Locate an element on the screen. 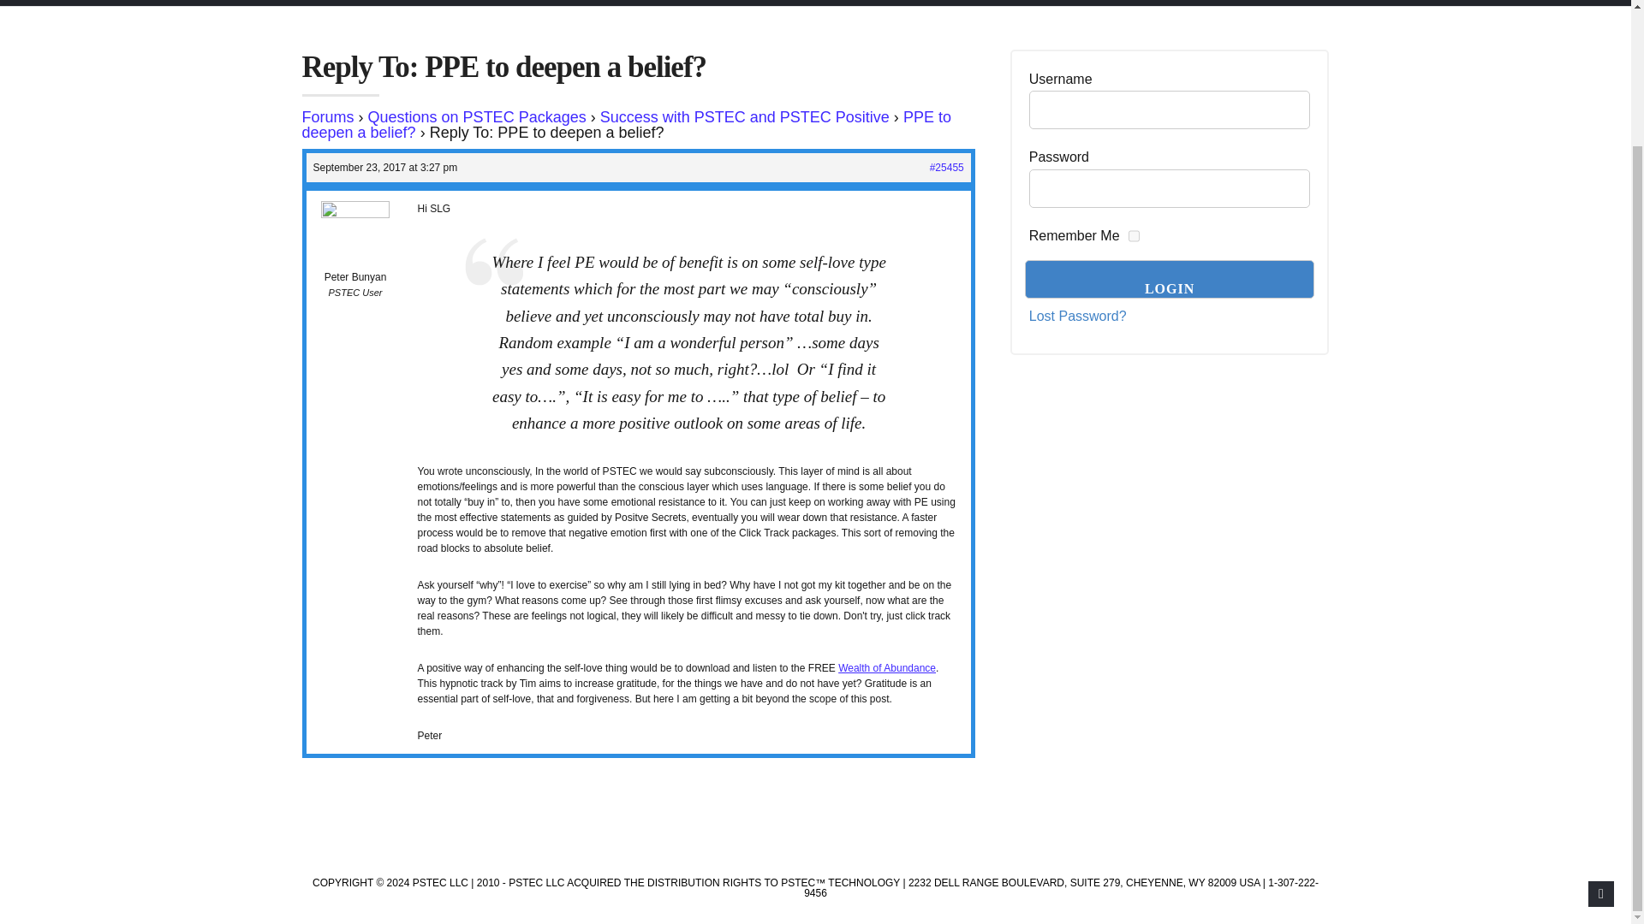  PPE to deepen a belief? is located at coordinates (625, 125).